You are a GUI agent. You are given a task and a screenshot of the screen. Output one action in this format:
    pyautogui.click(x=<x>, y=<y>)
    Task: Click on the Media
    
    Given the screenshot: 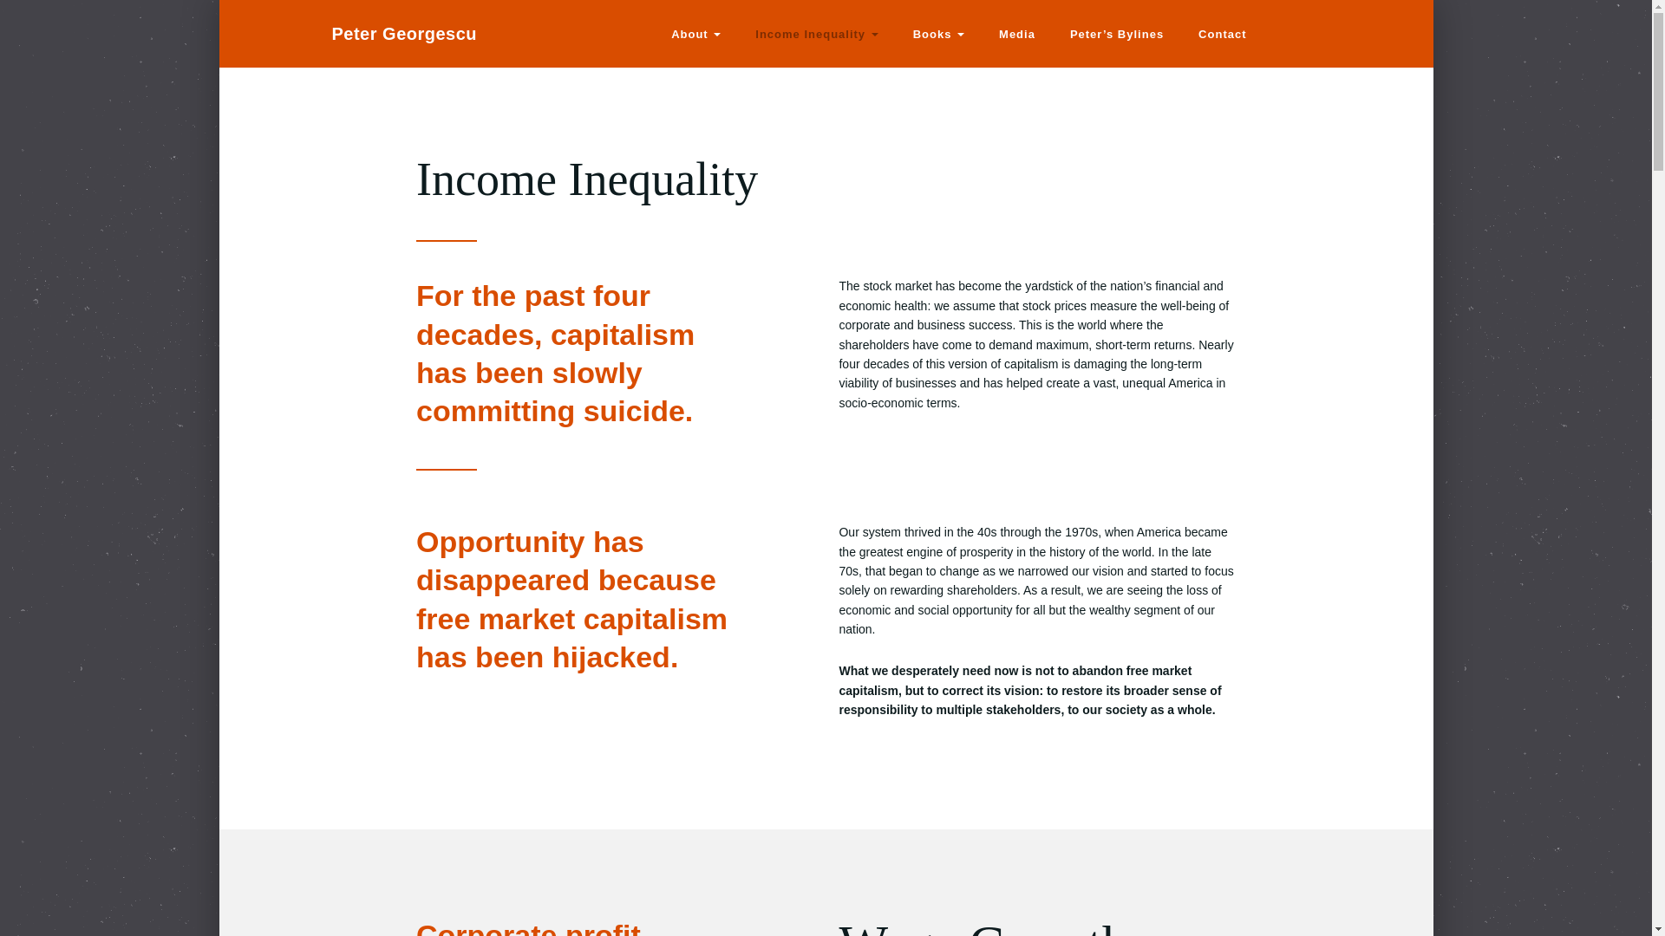 What is the action you would take?
    pyautogui.click(x=1016, y=33)
    